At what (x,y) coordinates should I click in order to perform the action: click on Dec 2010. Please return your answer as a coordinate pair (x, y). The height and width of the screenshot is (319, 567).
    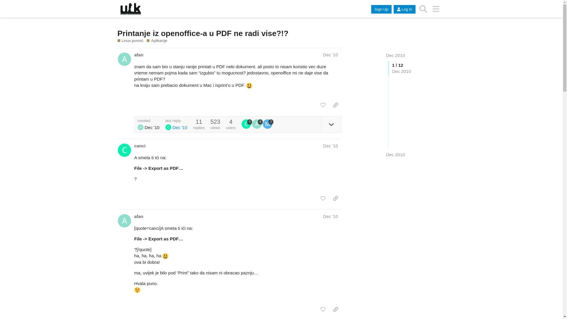
    Looking at the image, I should click on (395, 155).